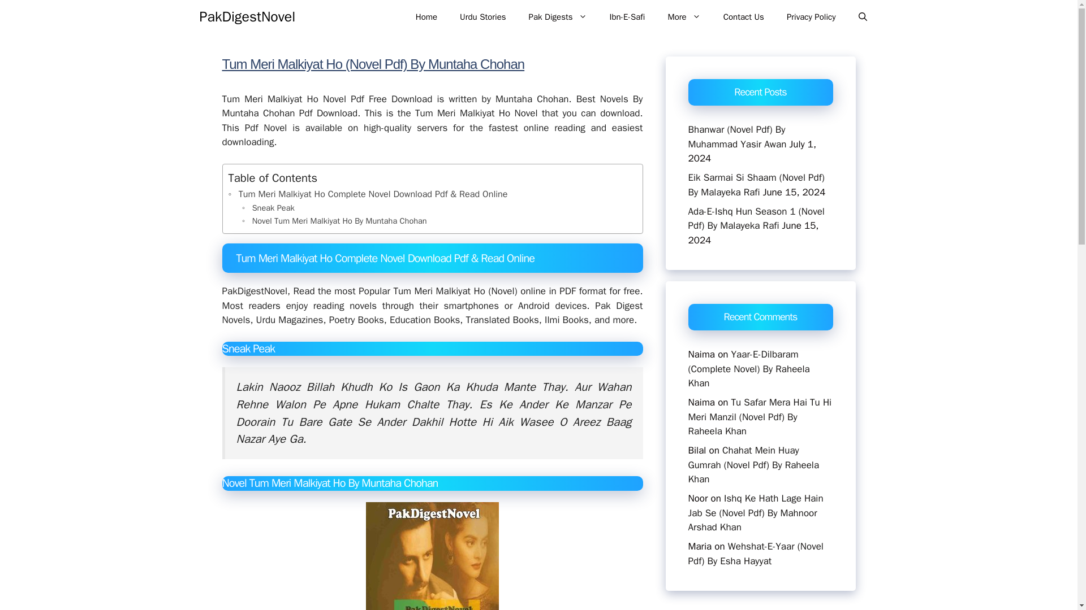 The height and width of the screenshot is (610, 1086). What do you see at coordinates (426, 17) in the screenshot?
I see `Home` at bounding box center [426, 17].